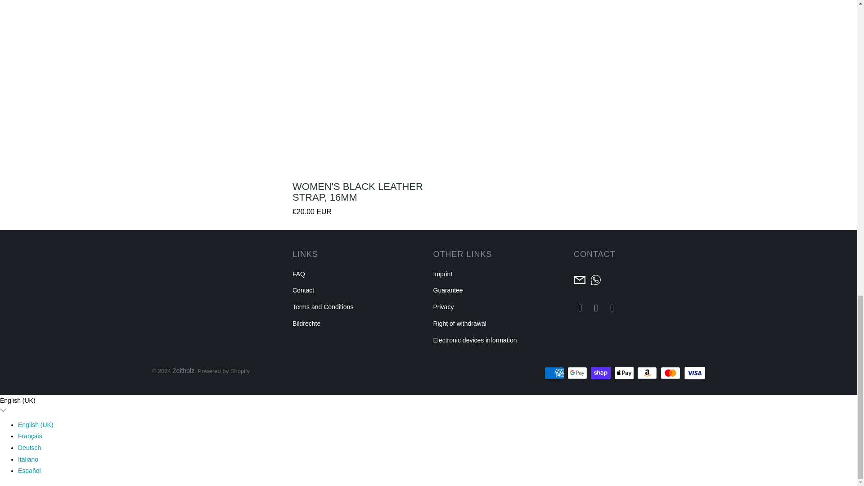 This screenshot has width=864, height=486. Describe the element at coordinates (602, 373) in the screenshot. I see `Shop Pay` at that location.